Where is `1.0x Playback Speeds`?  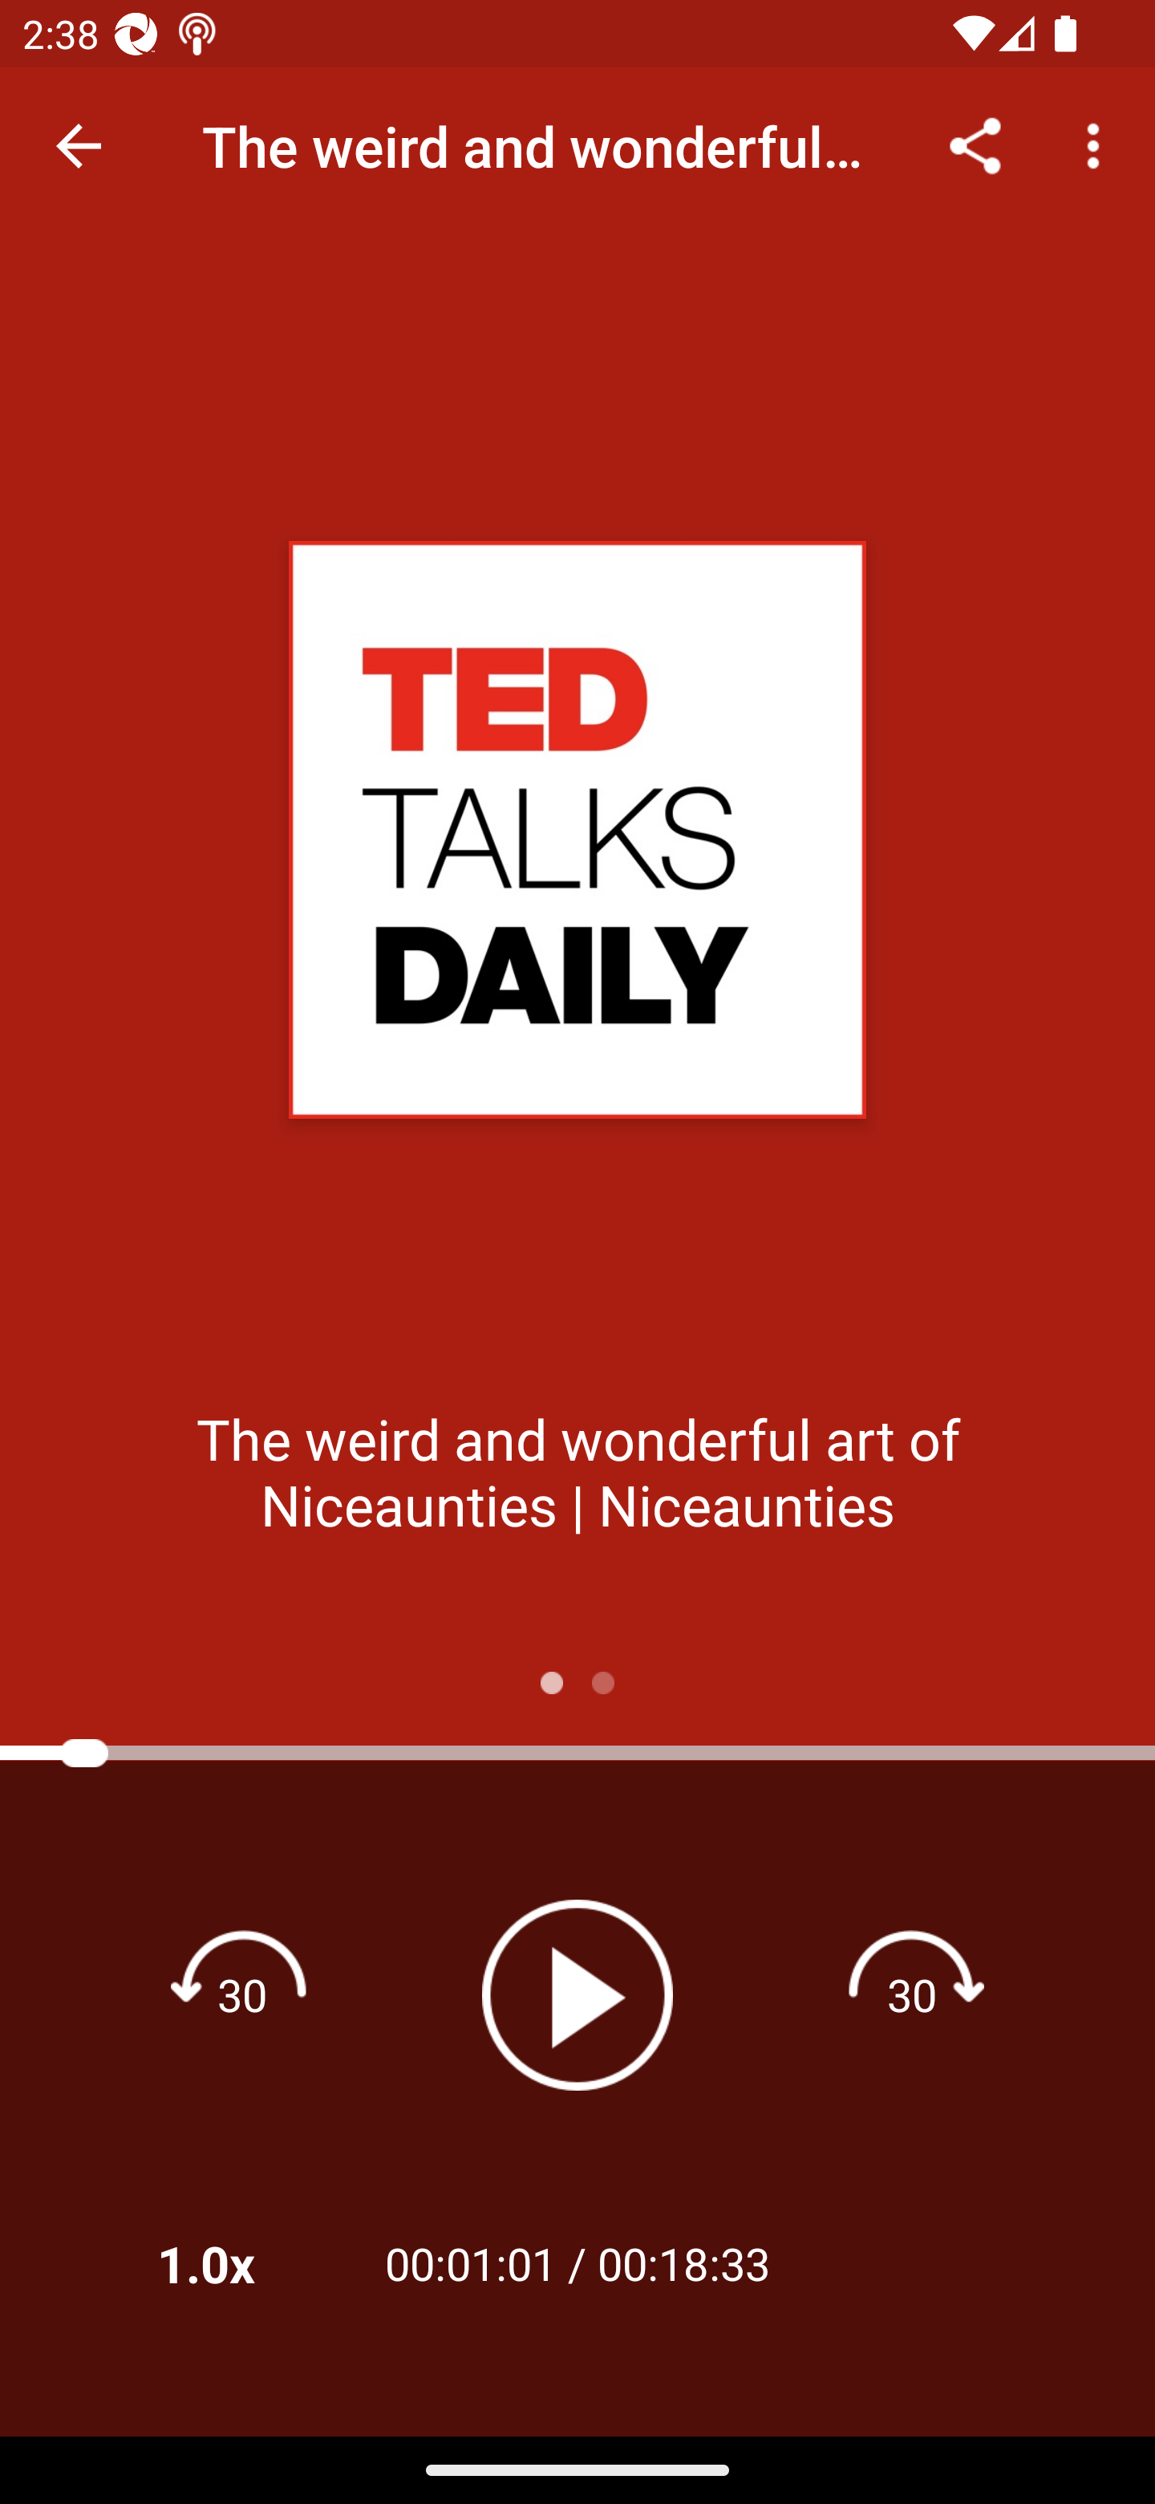
1.0x Playback Speeds is located at coordinates (247, 2263).